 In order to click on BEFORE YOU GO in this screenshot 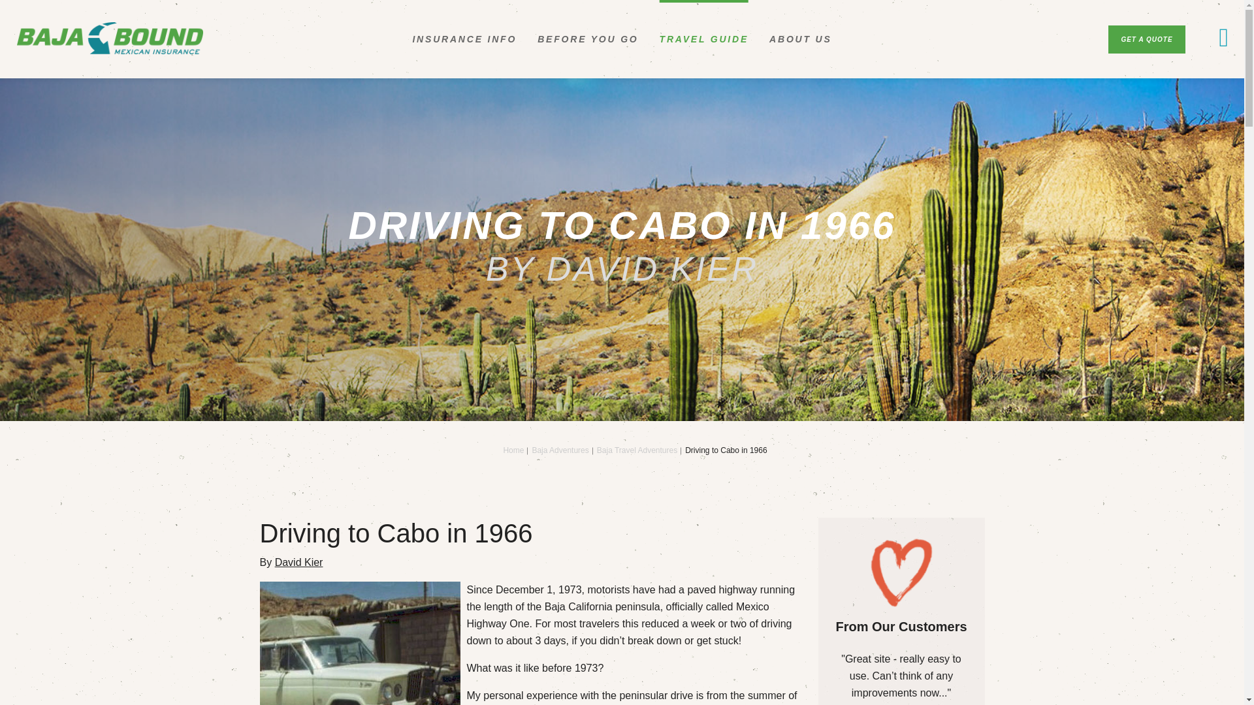, I will do `click(588, 39)`.